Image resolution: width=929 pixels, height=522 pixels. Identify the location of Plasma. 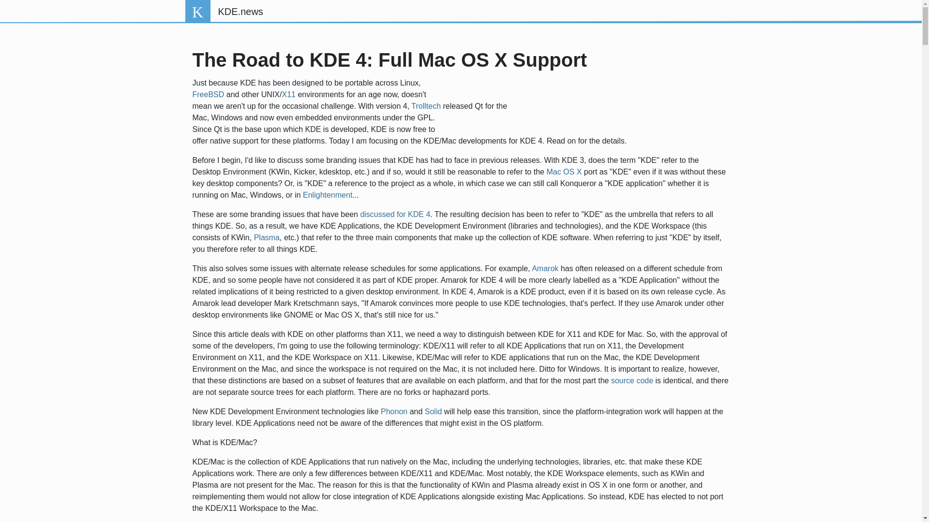
(266, 237).